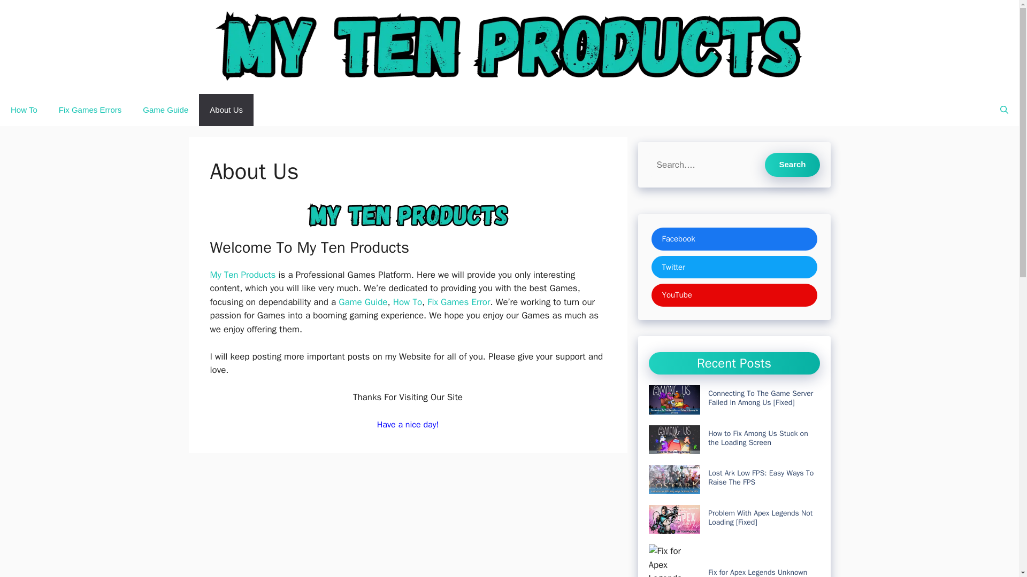 The height and width of the screenshot is (577, 1027). I want to click on Twitter, so click(734, 267).